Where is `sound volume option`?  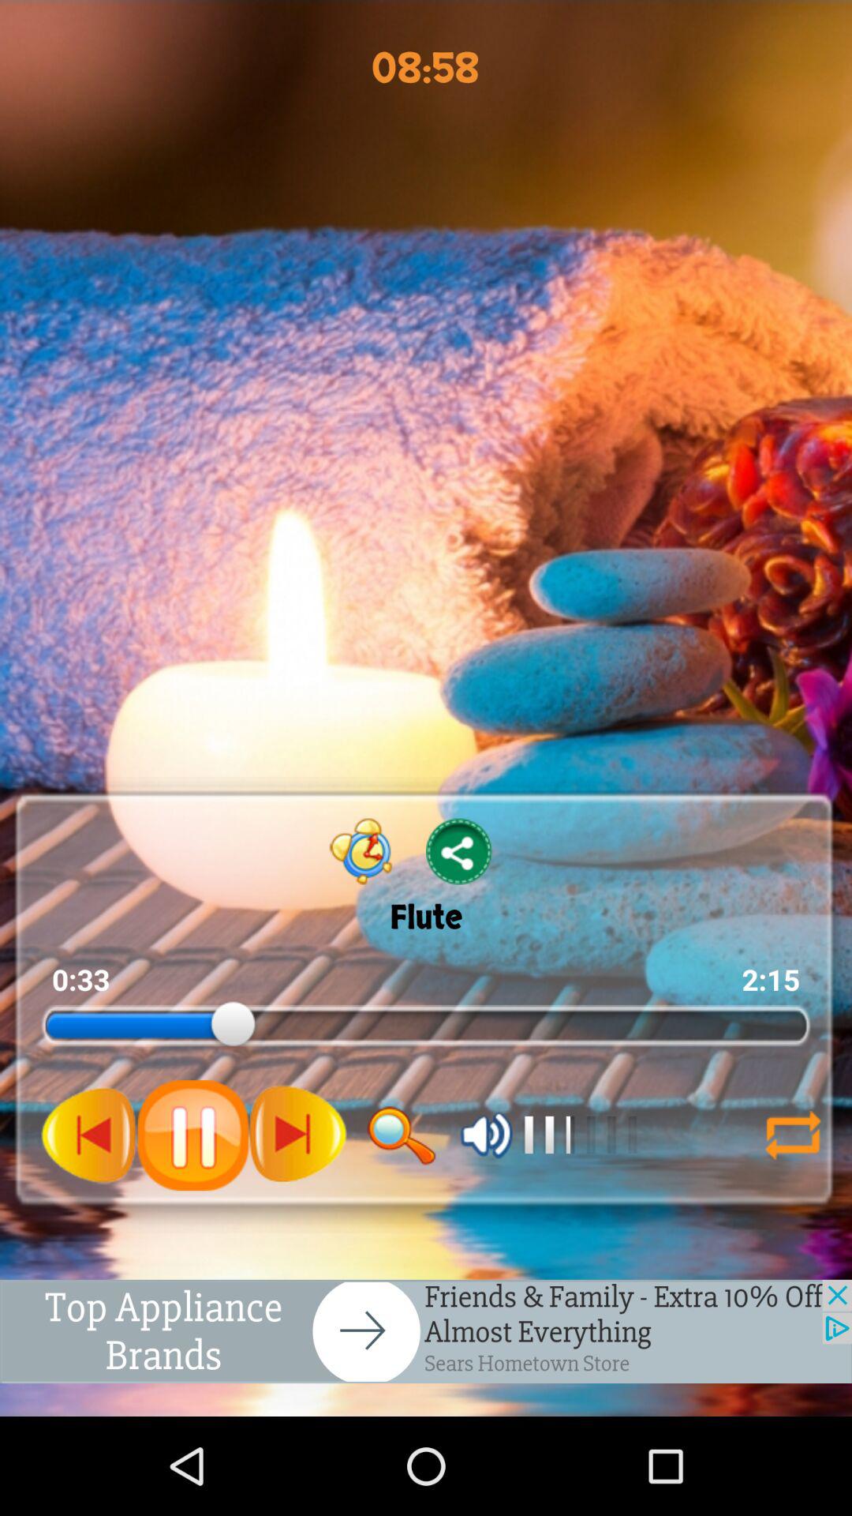 sound volume option is located at coordinates (486, 1135).